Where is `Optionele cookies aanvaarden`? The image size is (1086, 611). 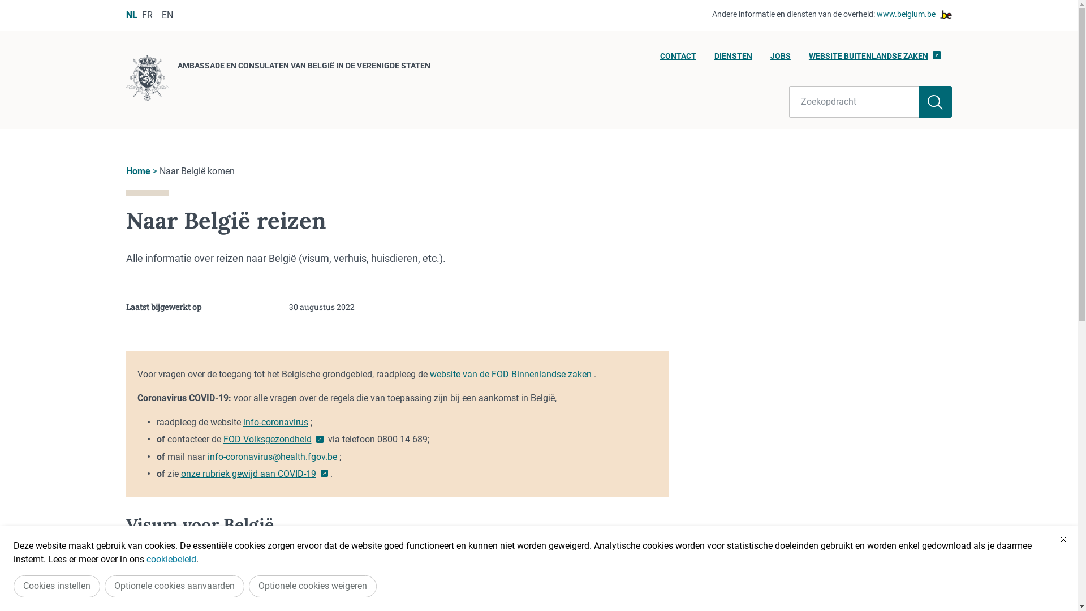
Optionele cookies aanvaarden is located at coordinates (174, 586).